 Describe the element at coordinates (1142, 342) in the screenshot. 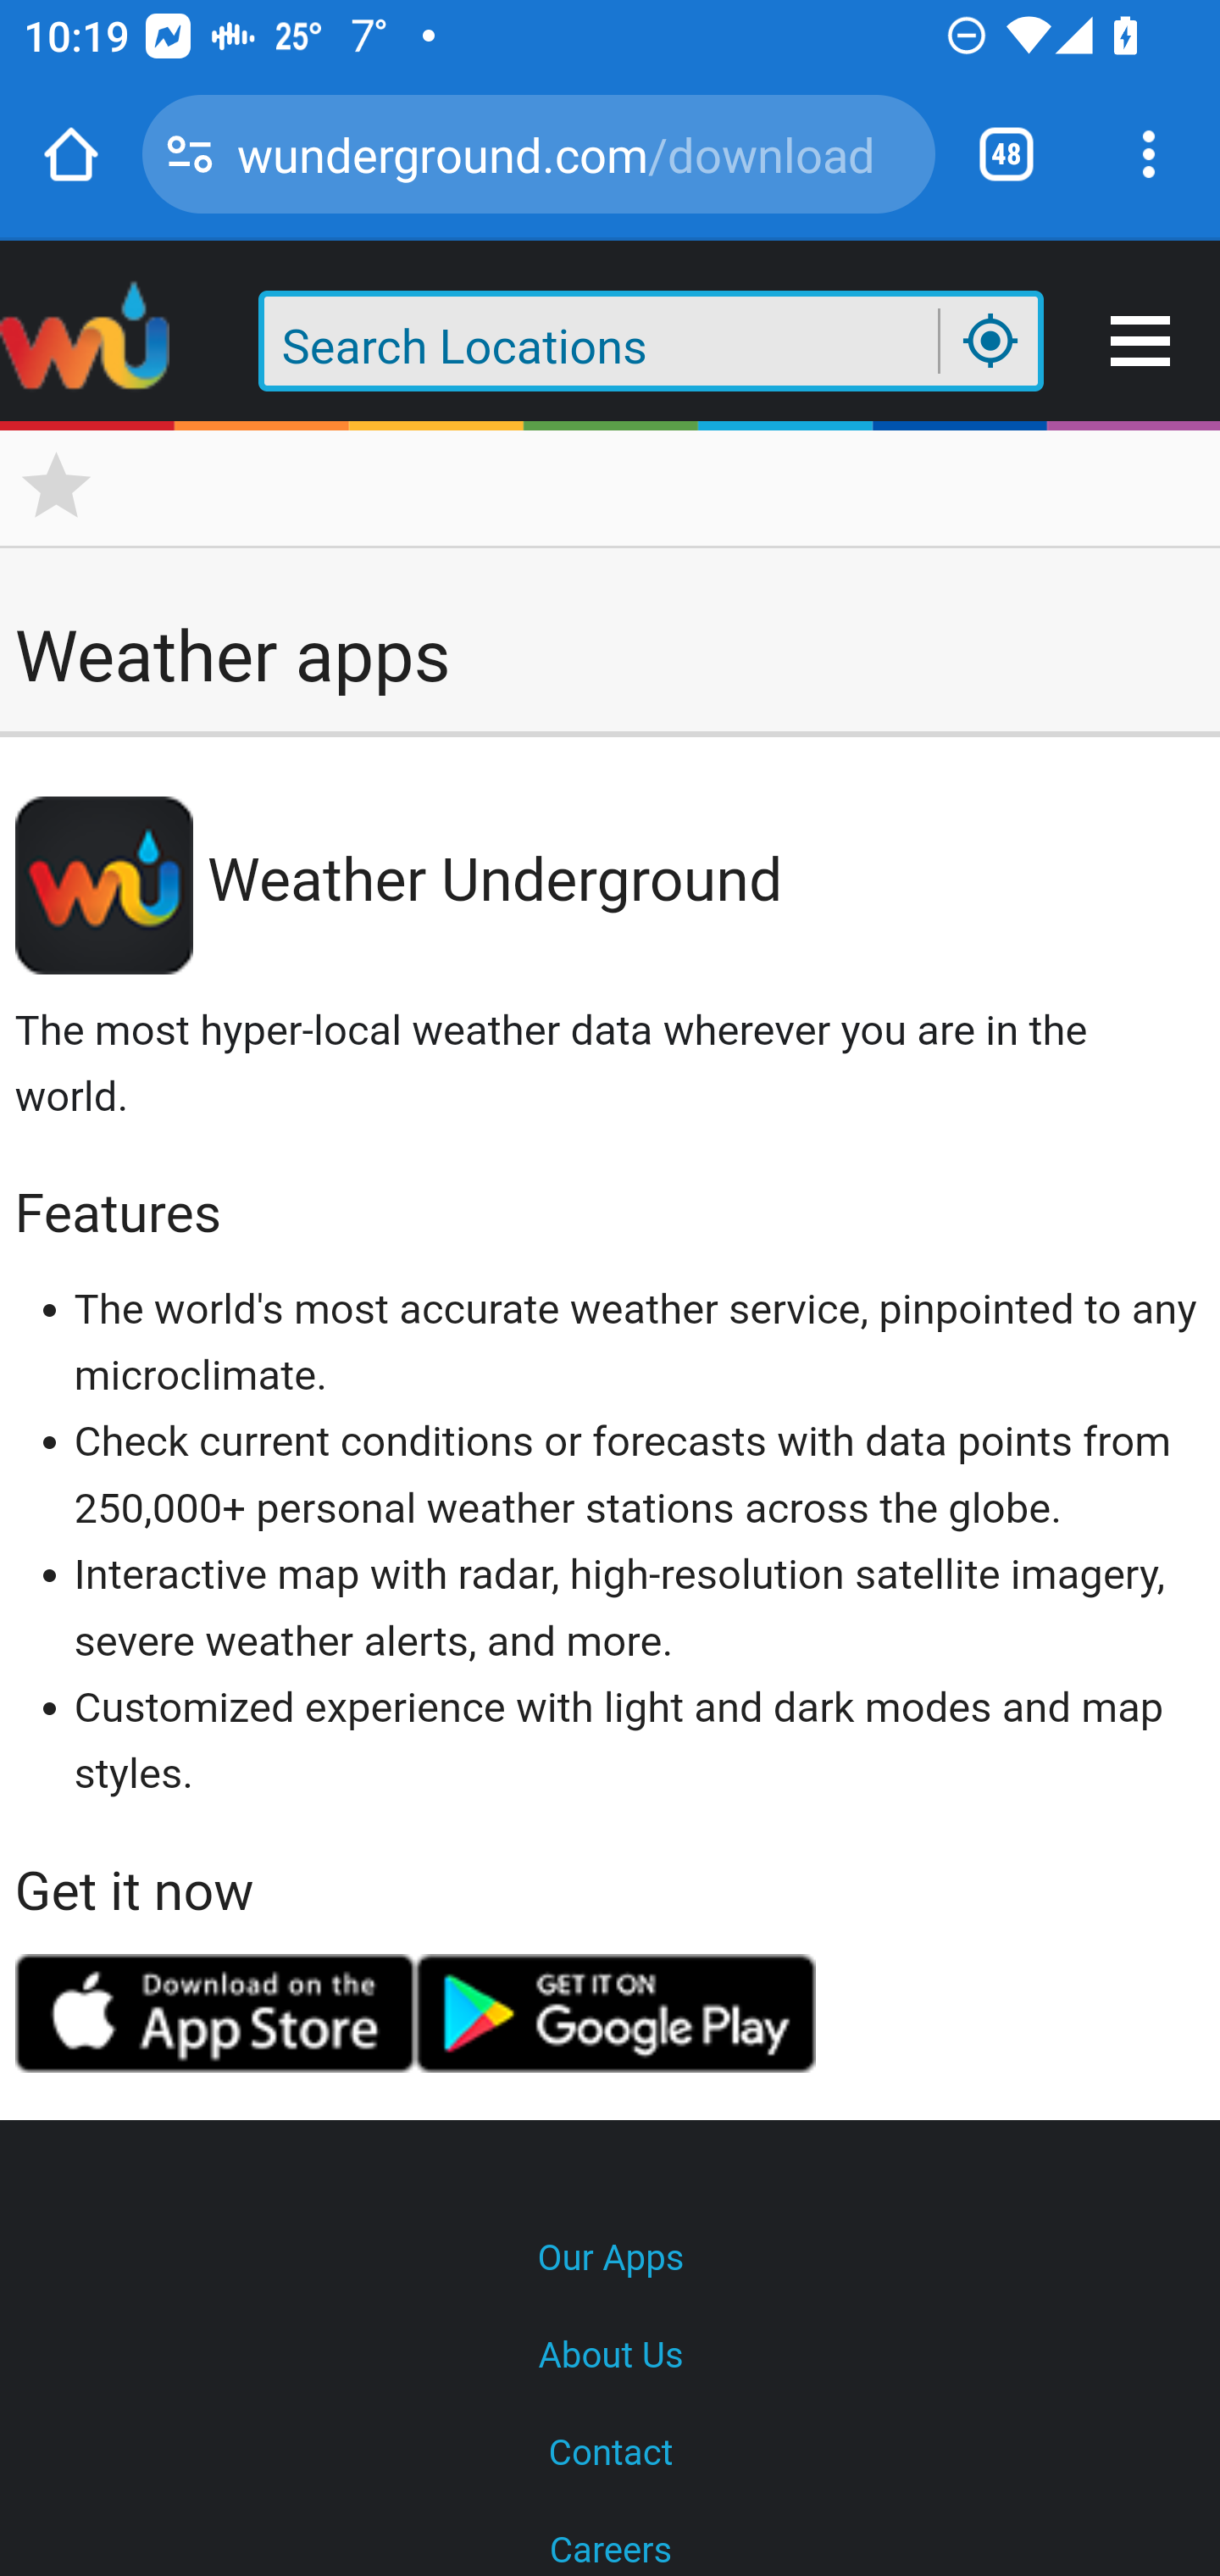

I see `Menu` at that location.